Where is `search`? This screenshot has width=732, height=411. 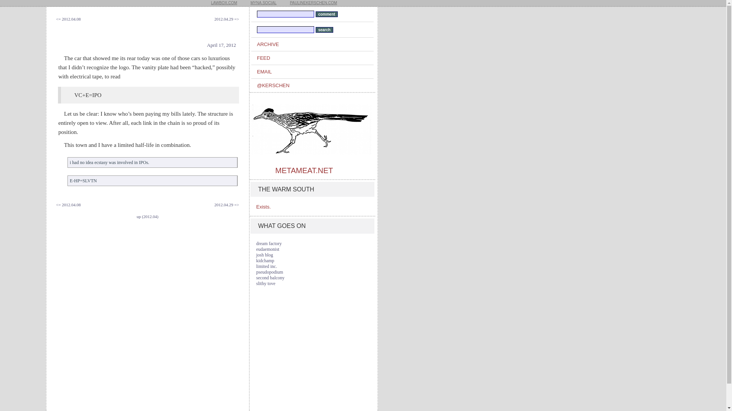
search is located at coordinates (324, 30).